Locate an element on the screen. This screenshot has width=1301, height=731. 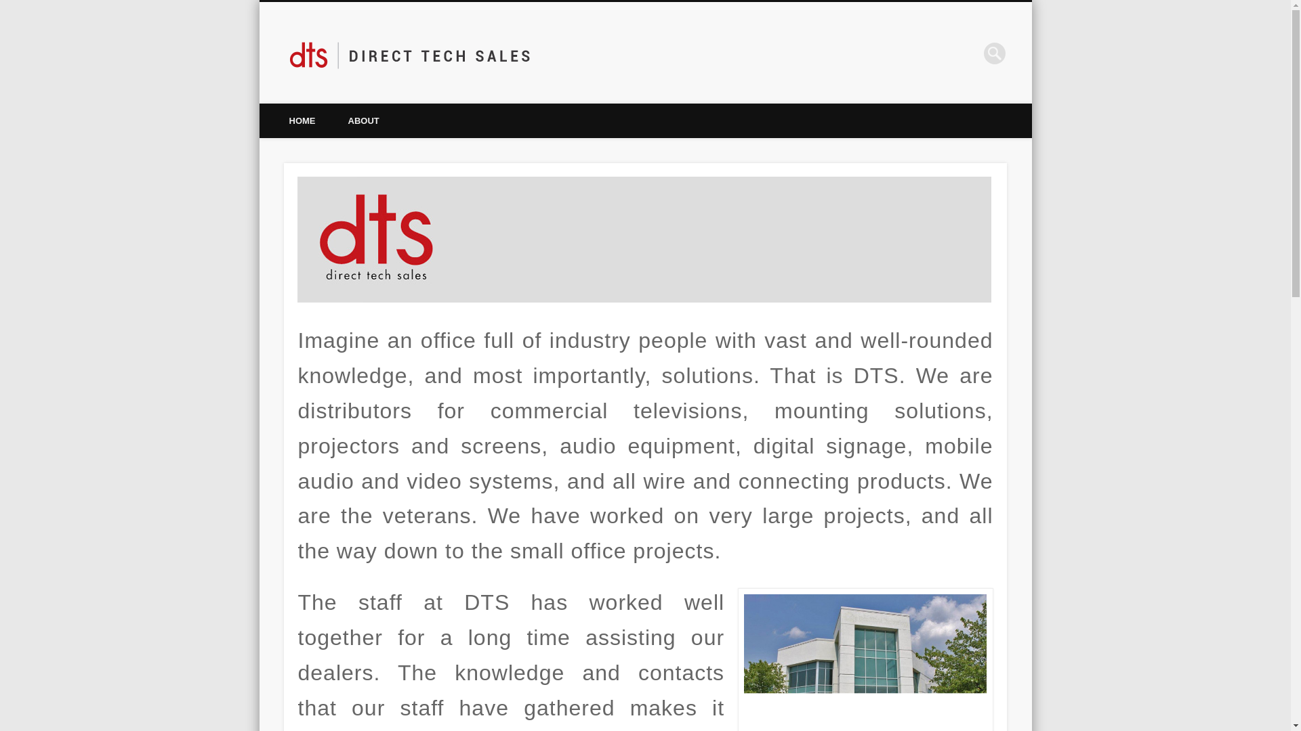
Direct Tech Sales is located at coordinates (629, 53).